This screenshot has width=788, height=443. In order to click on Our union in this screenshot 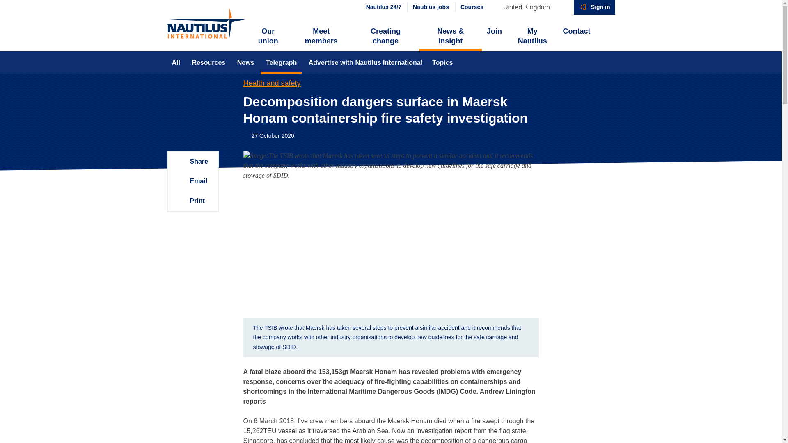, I will do `click(268, 36)`.